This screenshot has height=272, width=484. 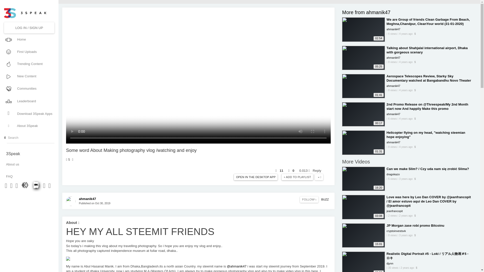 What do you see at coordinates (28, 126) in the screenshot?
I see `About 3Speak` at bounding box center [28, 126].